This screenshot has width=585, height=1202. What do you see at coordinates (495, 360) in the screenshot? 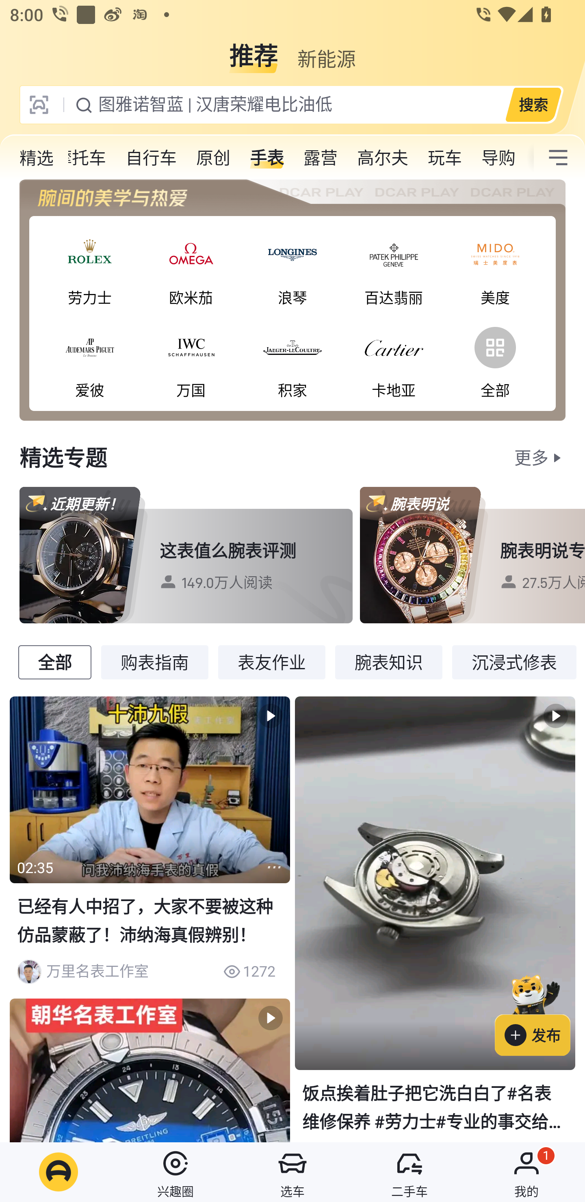
I see `全部` at bounding box center [495, 360].